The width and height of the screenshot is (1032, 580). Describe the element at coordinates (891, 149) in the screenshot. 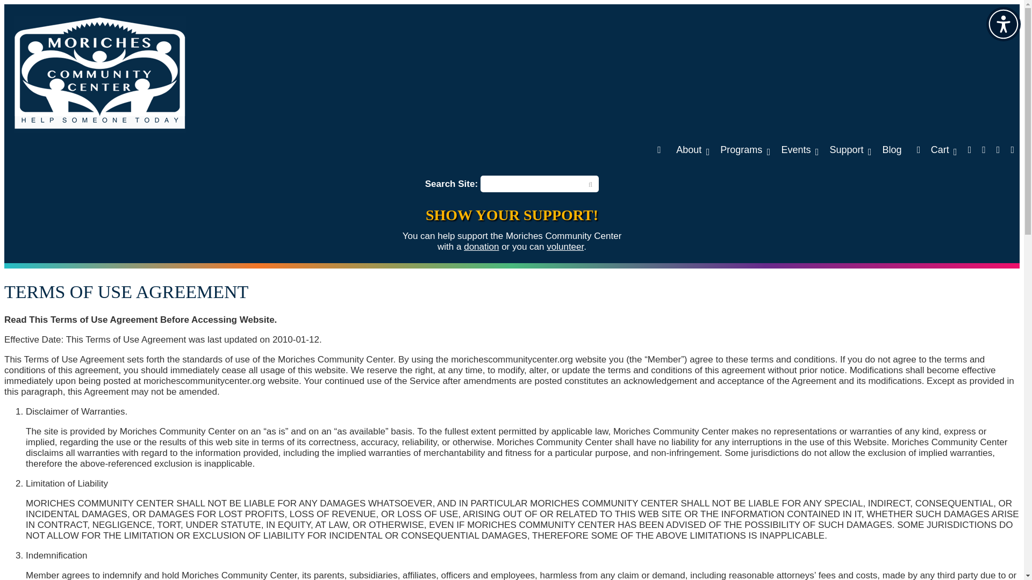

I see `Blog` at that location.